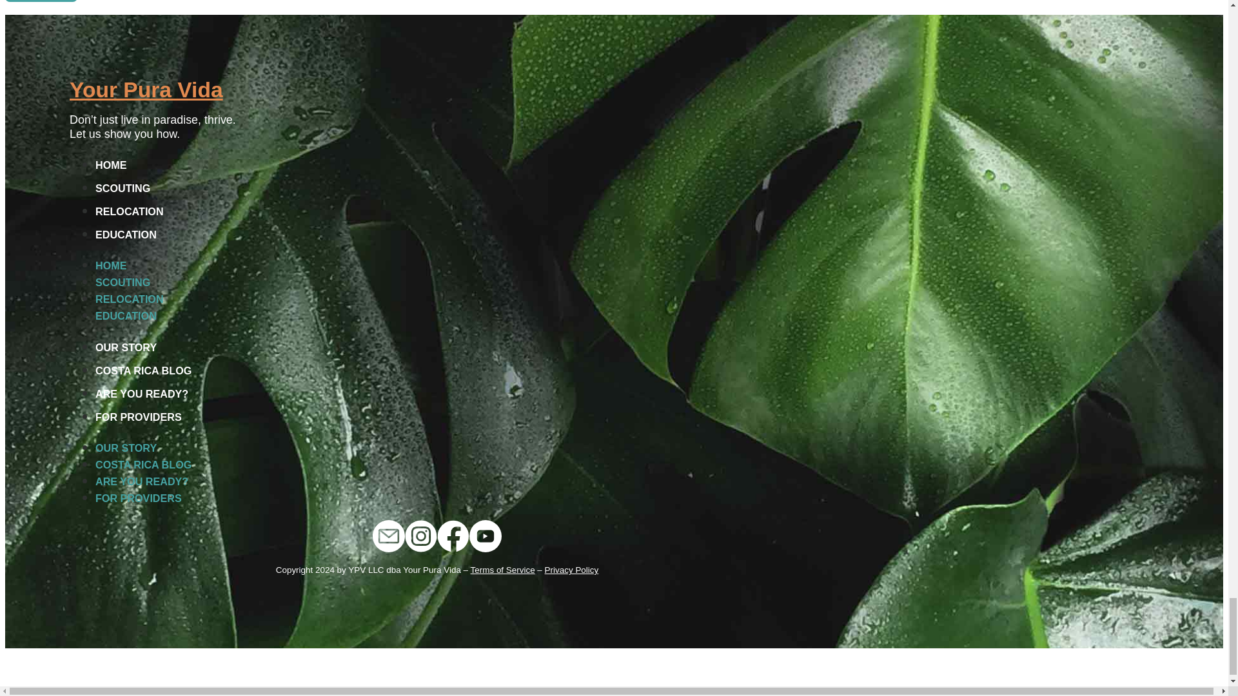  Describe the element at coordinates (126, 315) in the screenshot. I see `EDUCATION` at that location.